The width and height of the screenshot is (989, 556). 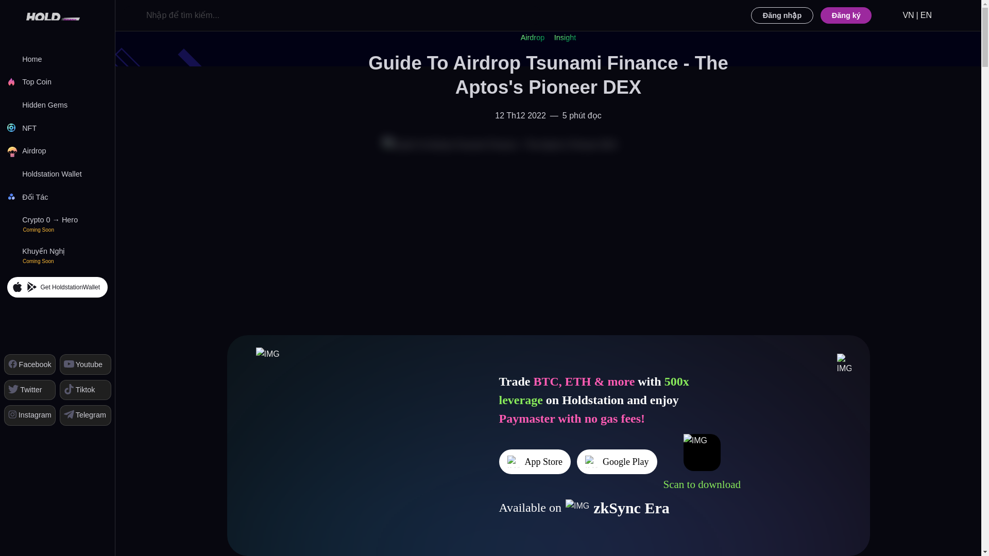 I want to click on Telegram, so click(x=85, y=415).